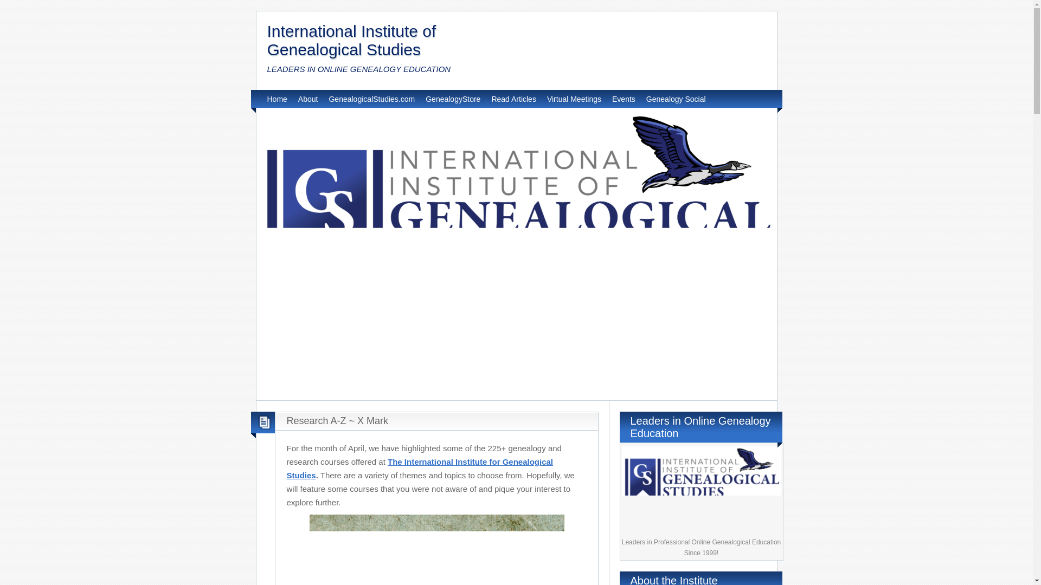 This screenshot has width=1041, height=585. What do you see at coordinates (351, 40) in the screenshot?
I see `International Institute of Genealogical Studies` at bounding box center [351, 40].